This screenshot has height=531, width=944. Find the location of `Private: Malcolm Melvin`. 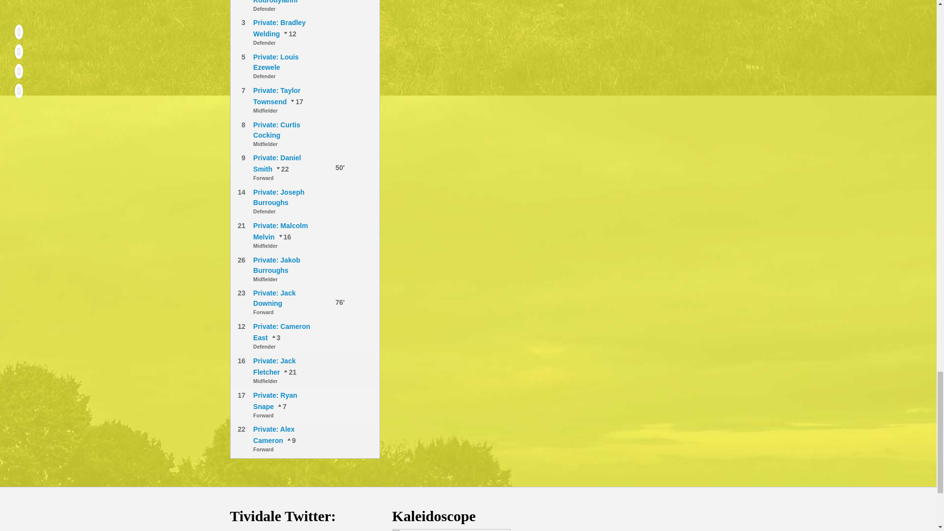

Private: Malcolm Melvin is located at coordinates (289, 372).